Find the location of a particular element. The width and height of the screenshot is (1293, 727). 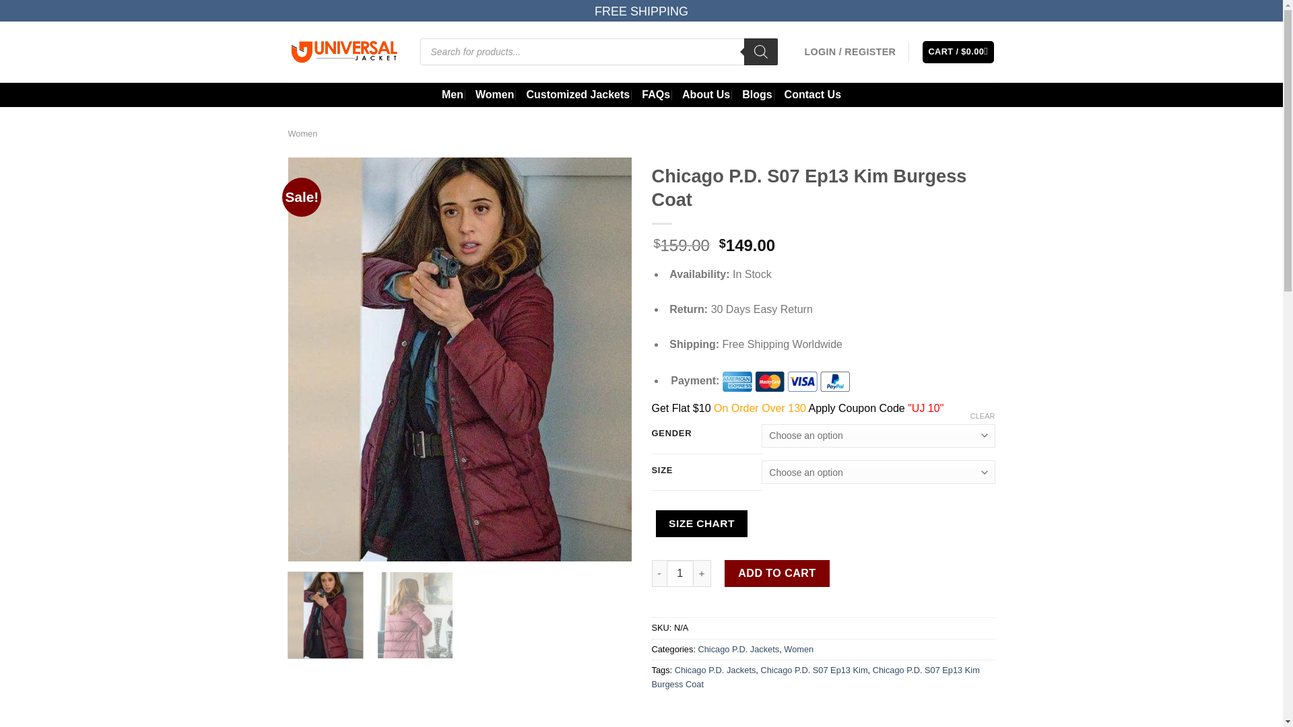

SIZE CHART is located at coordinates (702, 524).